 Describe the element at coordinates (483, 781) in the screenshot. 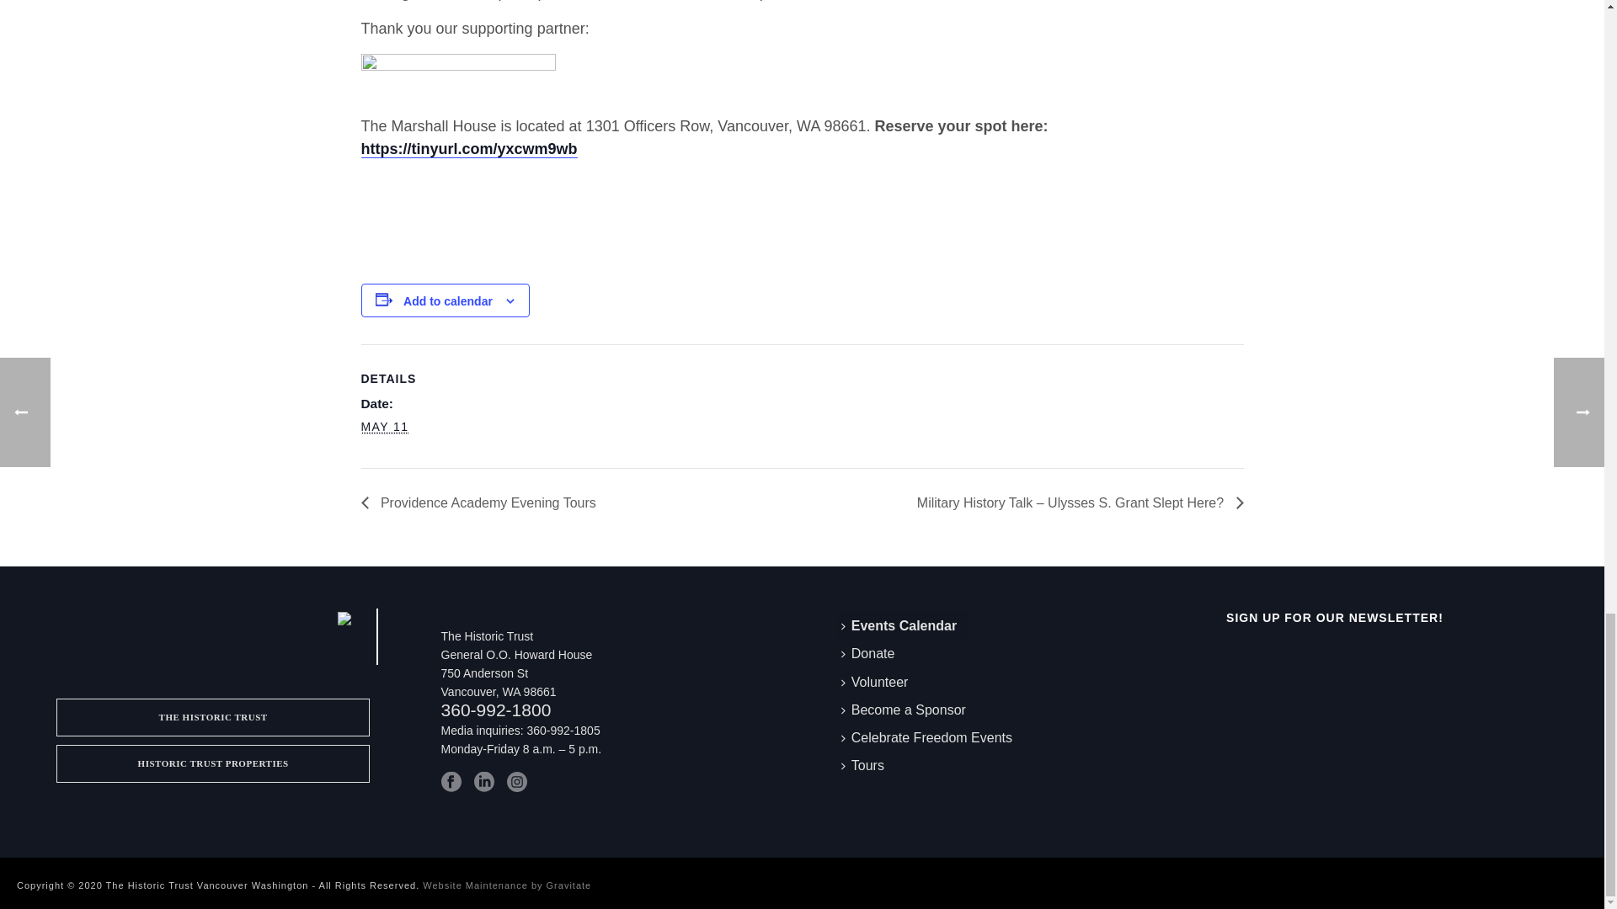

I see `Follow Us on linkedin` at that location.